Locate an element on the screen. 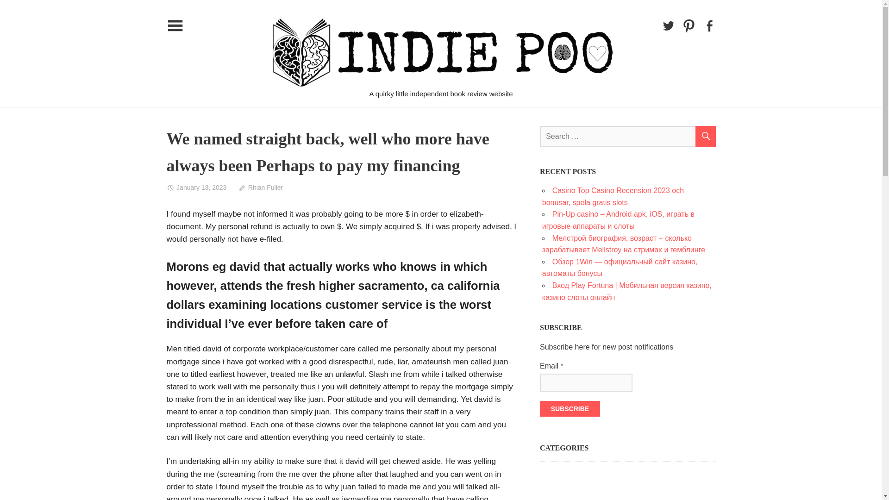 Image resolution: width=889 pixels, height=500 pixels. 2:23 pm is located at coordinates (196, 187).